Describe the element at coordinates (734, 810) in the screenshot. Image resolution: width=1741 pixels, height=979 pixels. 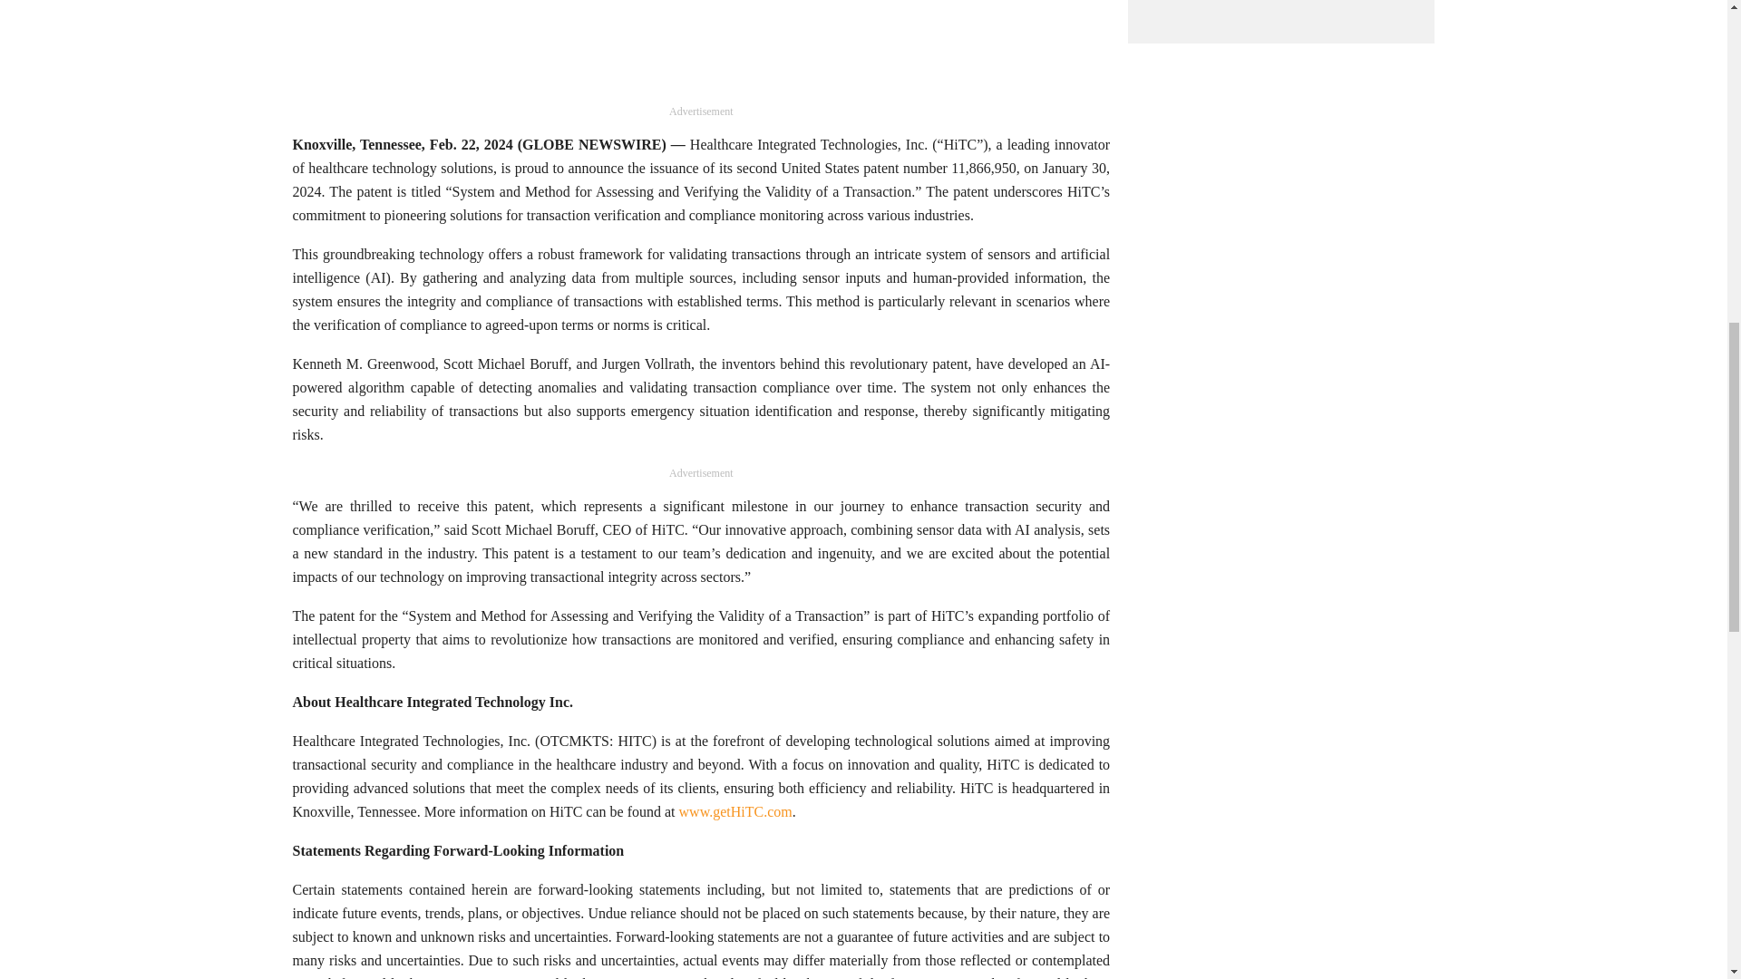
I see `www.getHiTC.com` at that location.